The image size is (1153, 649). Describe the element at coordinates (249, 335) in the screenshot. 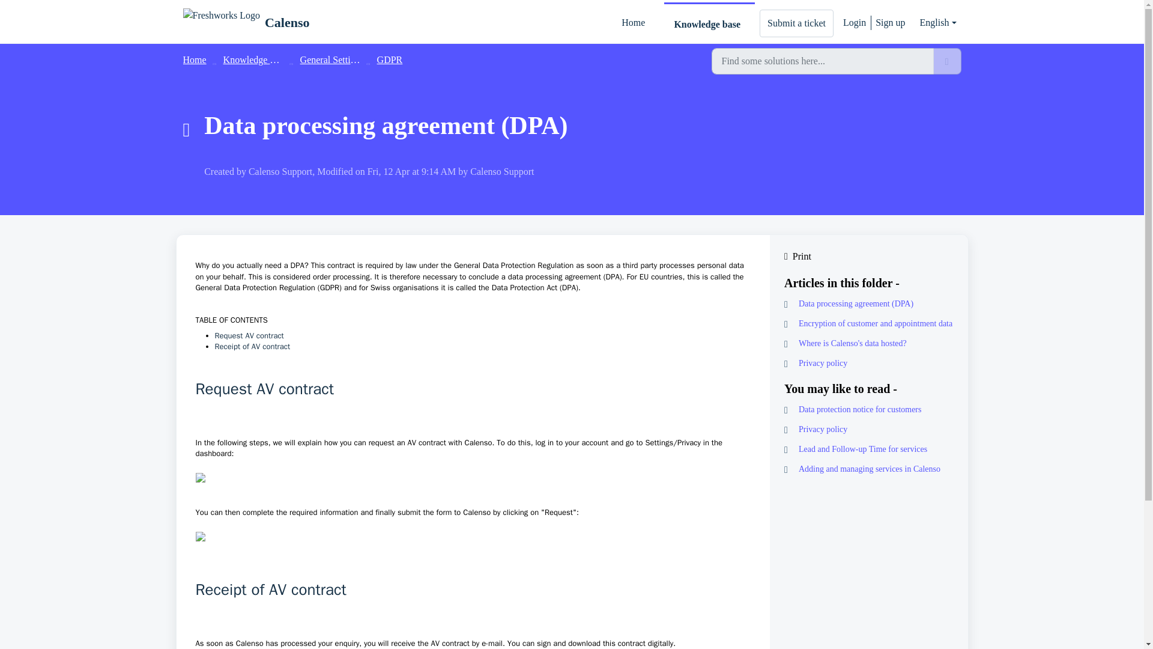

I see `Request AV contract` at that location.